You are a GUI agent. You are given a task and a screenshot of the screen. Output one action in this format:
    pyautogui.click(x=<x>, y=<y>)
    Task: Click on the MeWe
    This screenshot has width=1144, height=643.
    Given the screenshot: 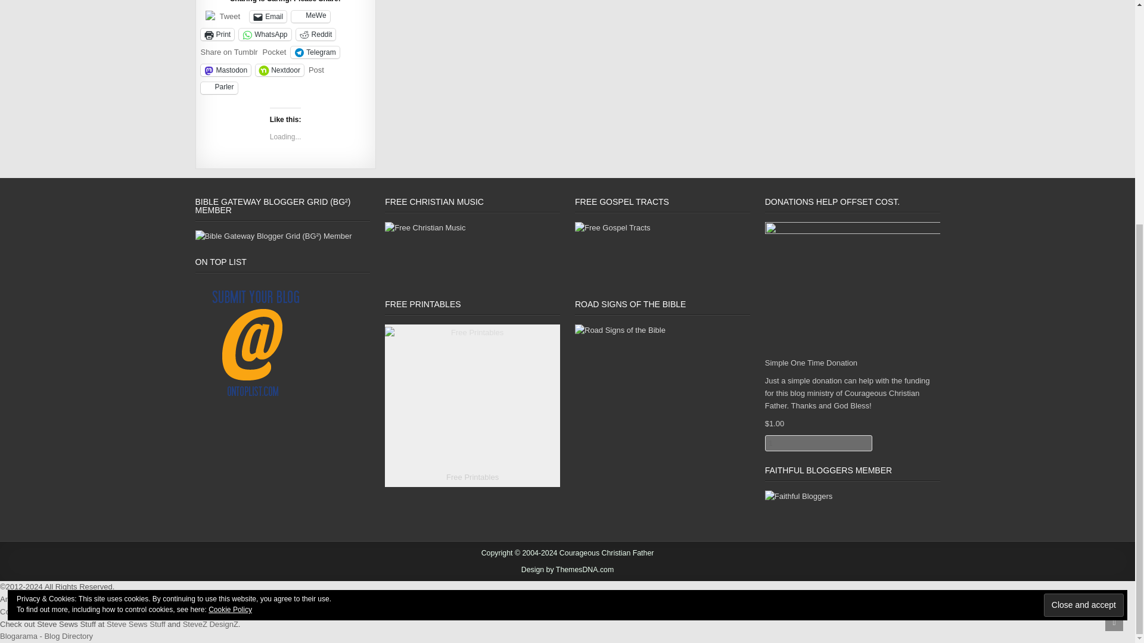 What is the action you would take?
    pyautogui.click(x=310, y=17)
    